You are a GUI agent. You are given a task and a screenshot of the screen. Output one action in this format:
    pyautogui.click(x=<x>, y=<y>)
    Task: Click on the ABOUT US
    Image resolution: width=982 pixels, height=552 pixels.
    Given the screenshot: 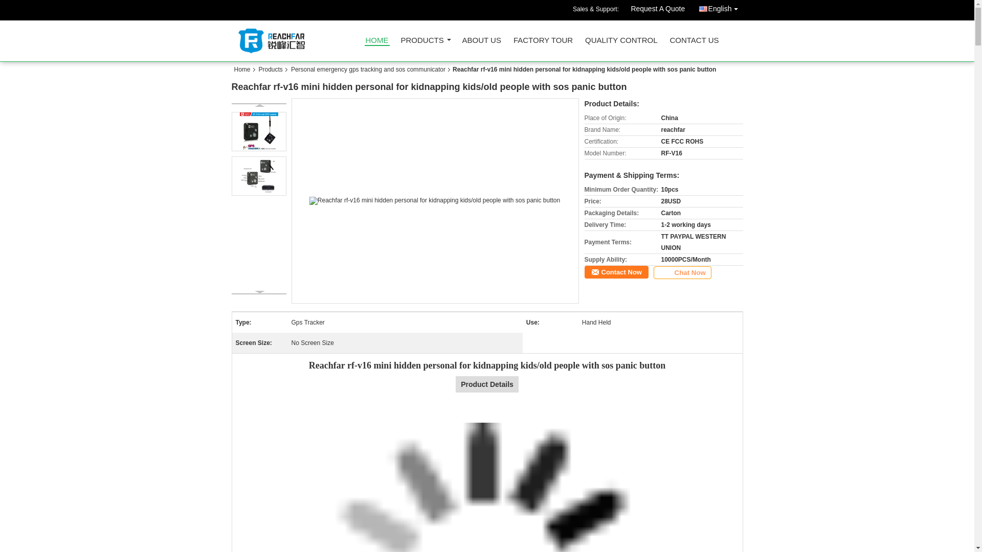 What is the action you would take?
    pyautogui.click(x=482, y=43)
    